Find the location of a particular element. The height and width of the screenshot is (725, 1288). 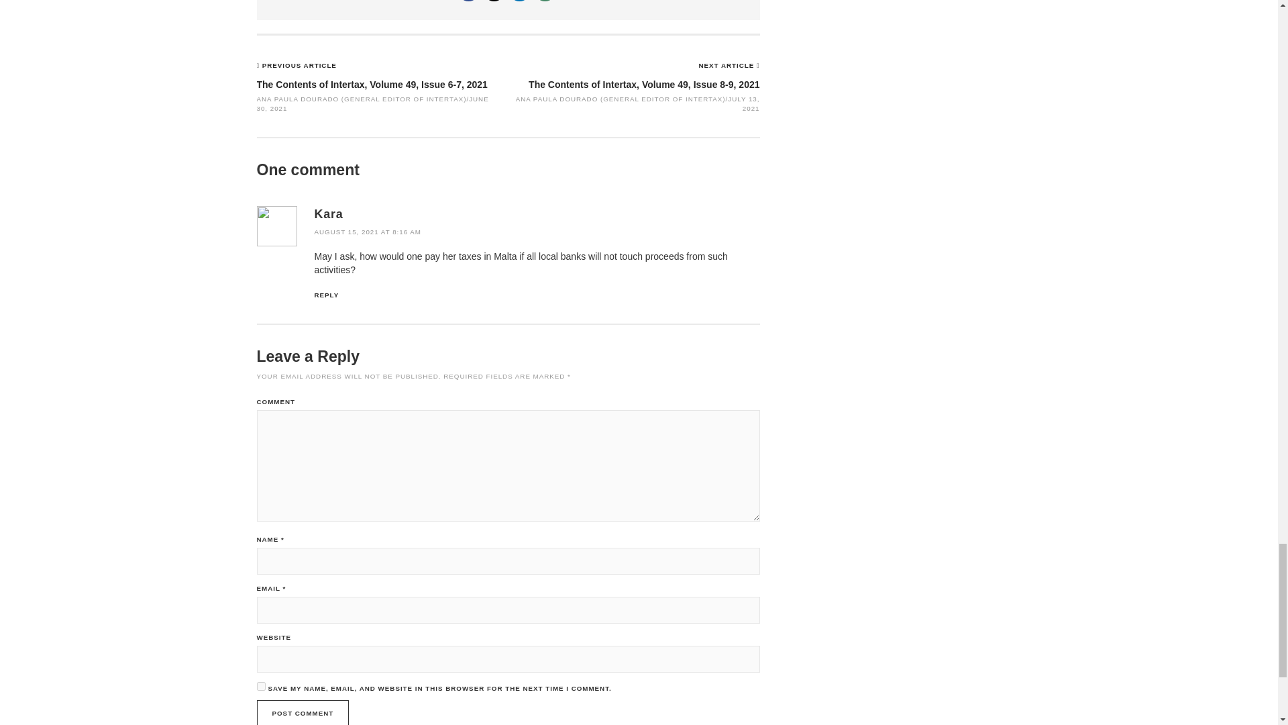

JULY 13, 2021 is located at coordinates (743, 103).